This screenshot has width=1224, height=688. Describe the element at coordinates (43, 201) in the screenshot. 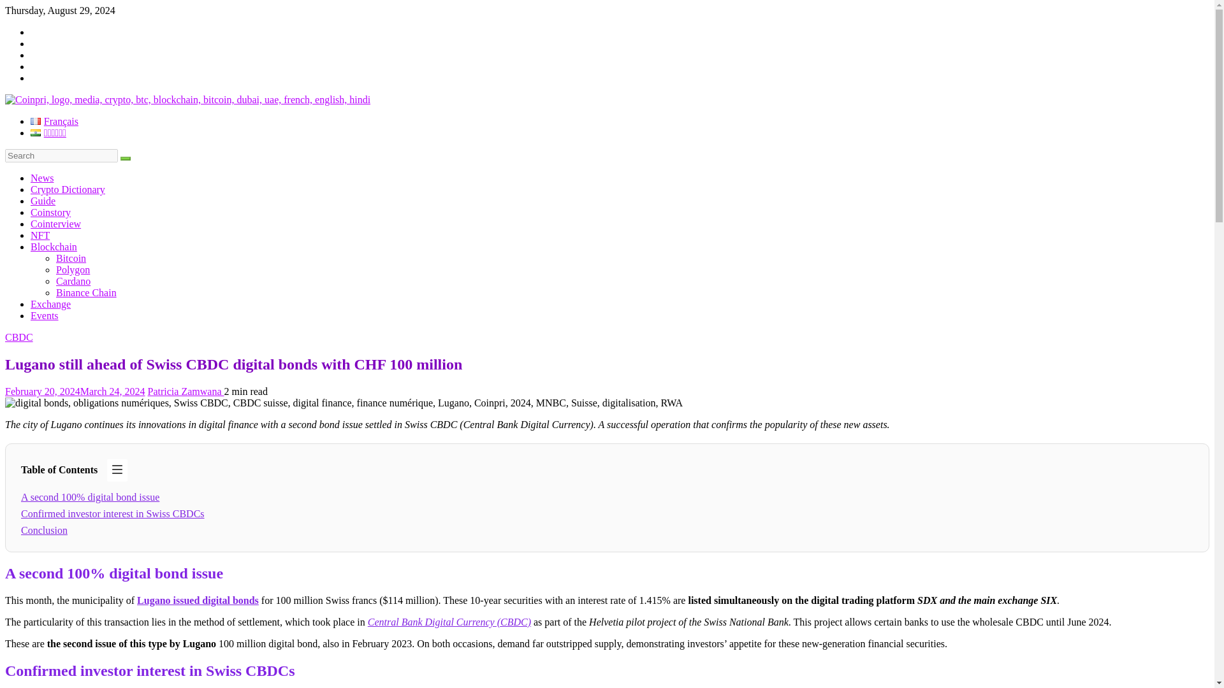

I see `Guide` at that location.